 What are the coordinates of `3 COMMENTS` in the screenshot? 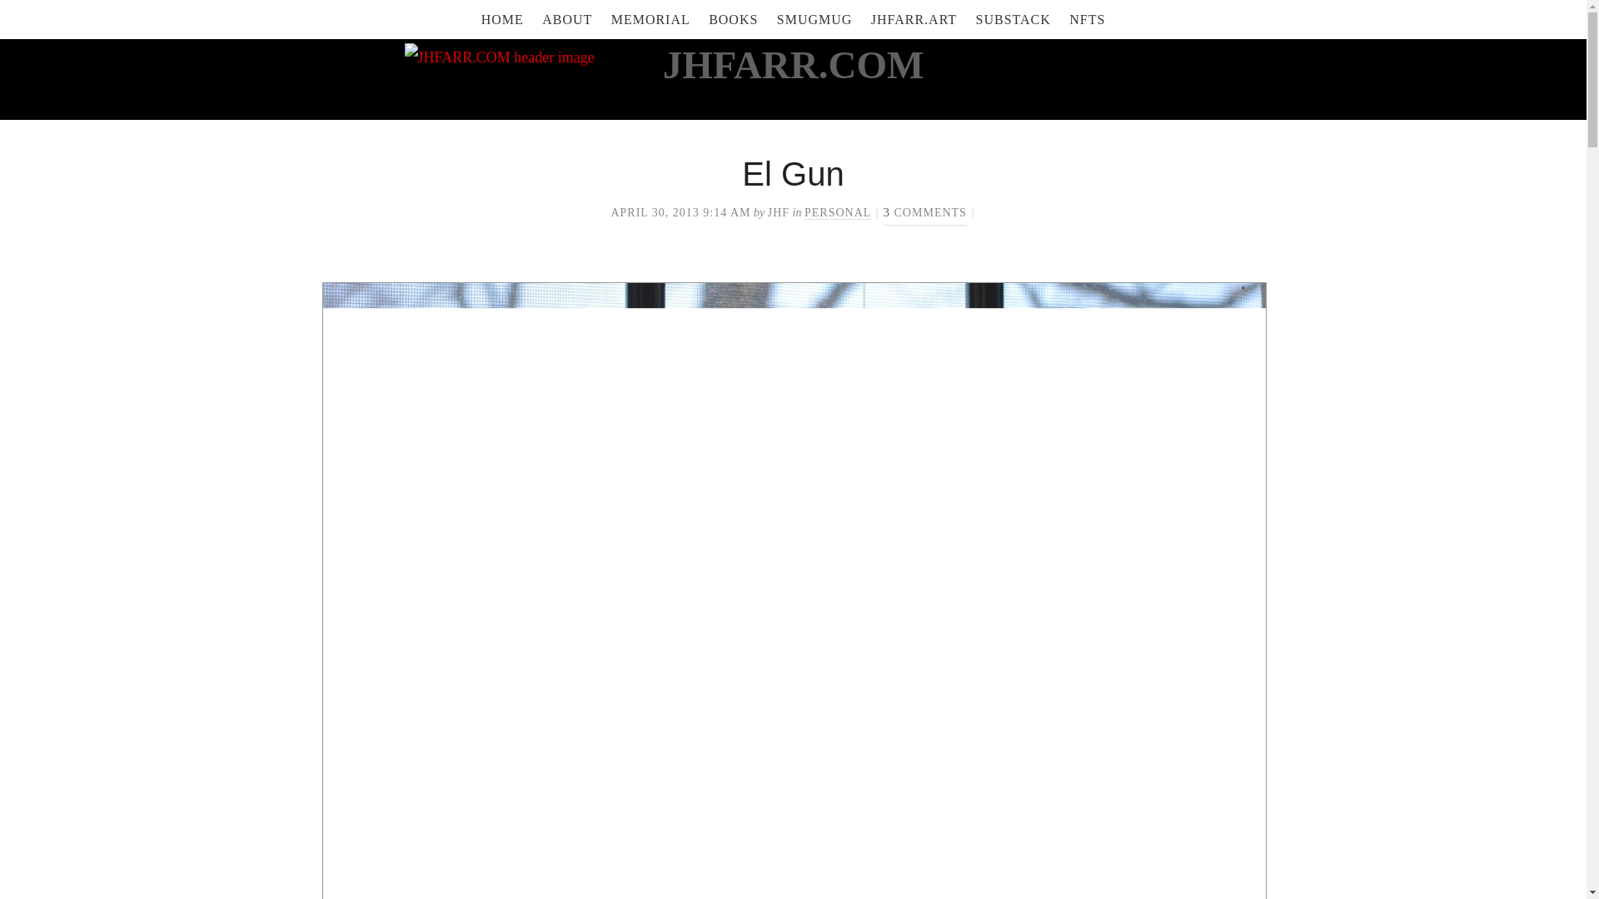 It's located at (925, 213).